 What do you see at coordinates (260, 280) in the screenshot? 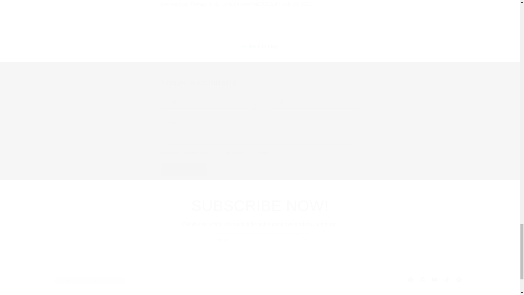
I see `Email` at bounding box center [260, 280].